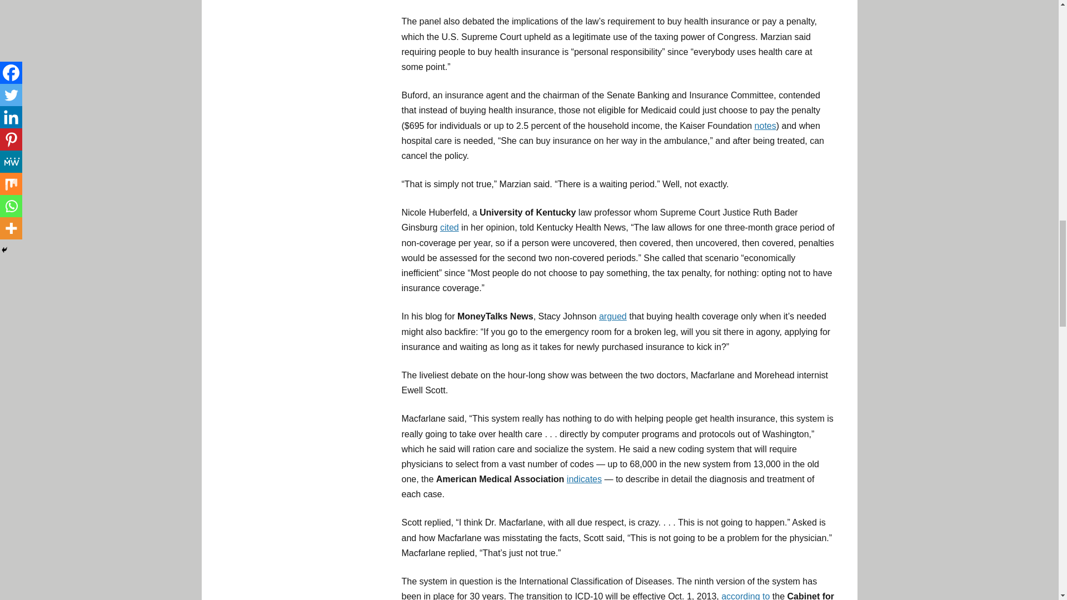 The image size is (1067, 600). Describe the element at coordinates (745, 596) in the screenshot. I see `according to` at that location.